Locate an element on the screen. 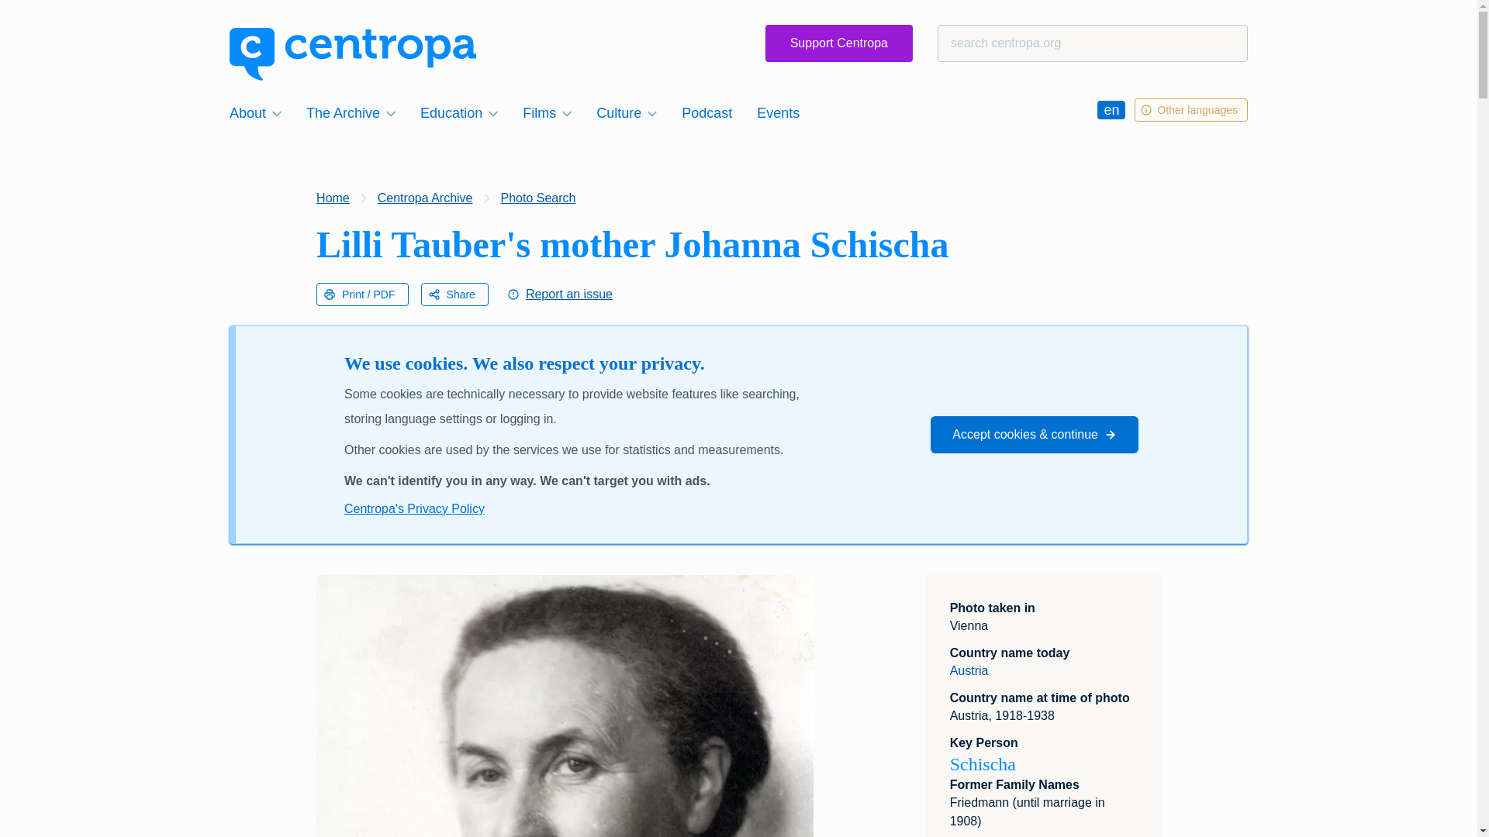 The image size is (1489, 837). About is located at coordinates (255, 112).